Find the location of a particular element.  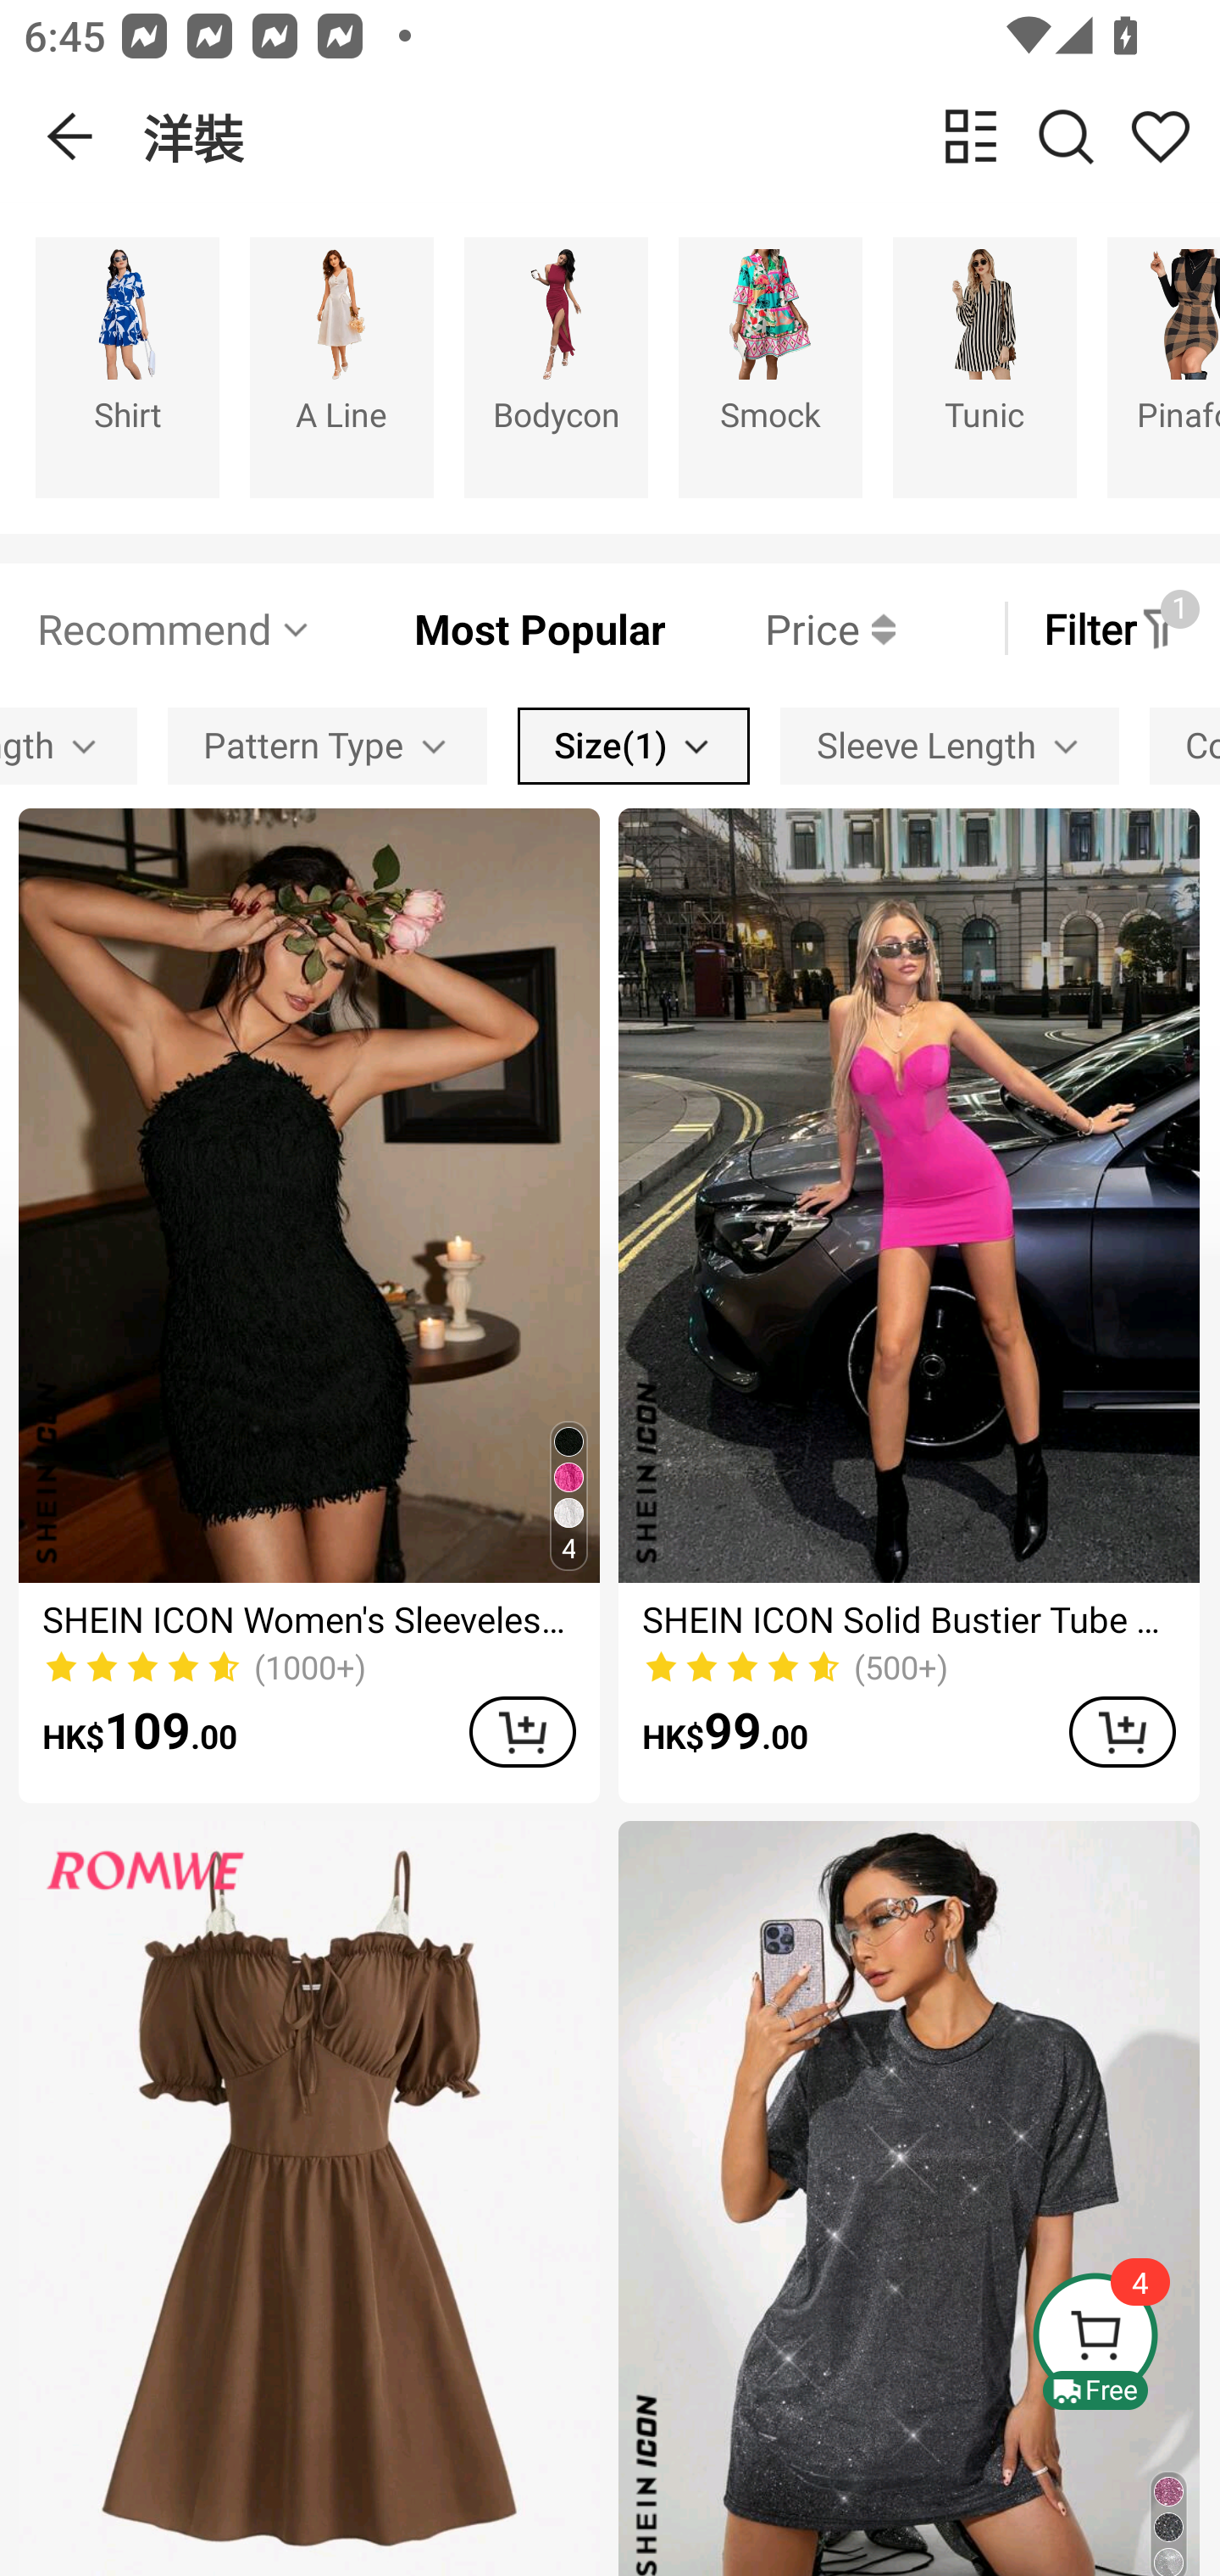

Sleeve Length is located at coordinates (949, 747).